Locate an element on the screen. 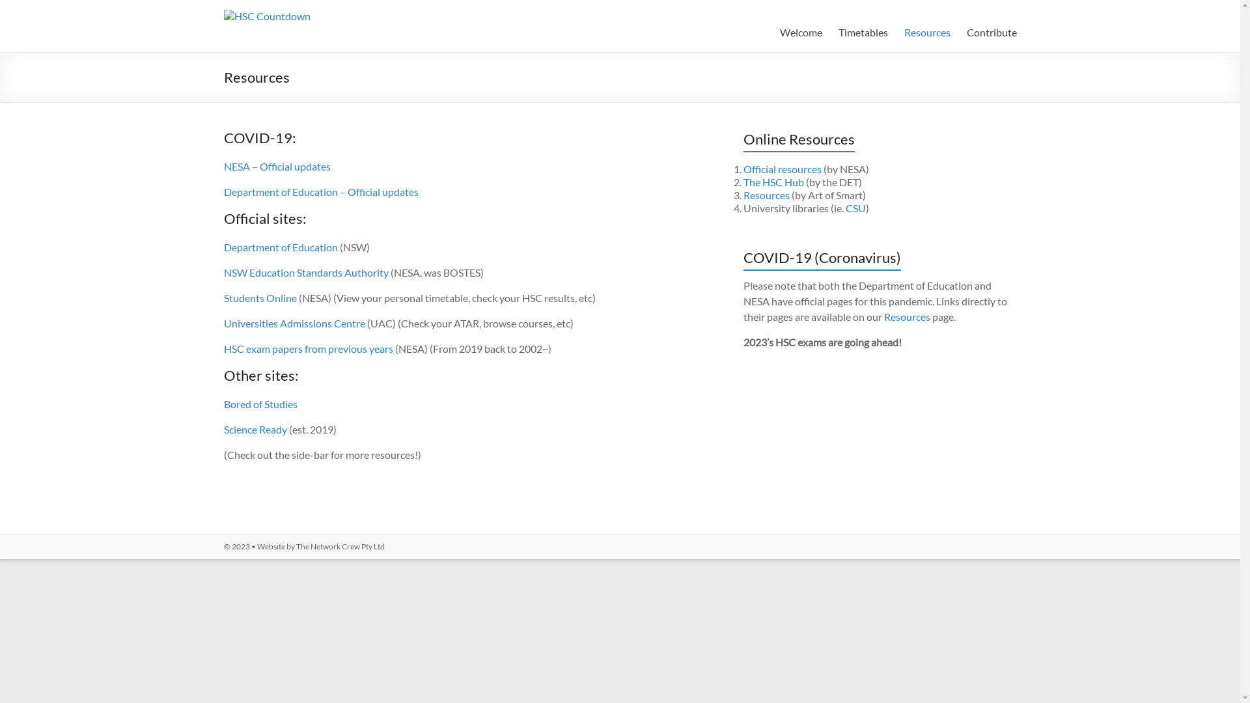 The image size is (1250, 703). Universities Admissions Centre is located at coordinates (294, 323).